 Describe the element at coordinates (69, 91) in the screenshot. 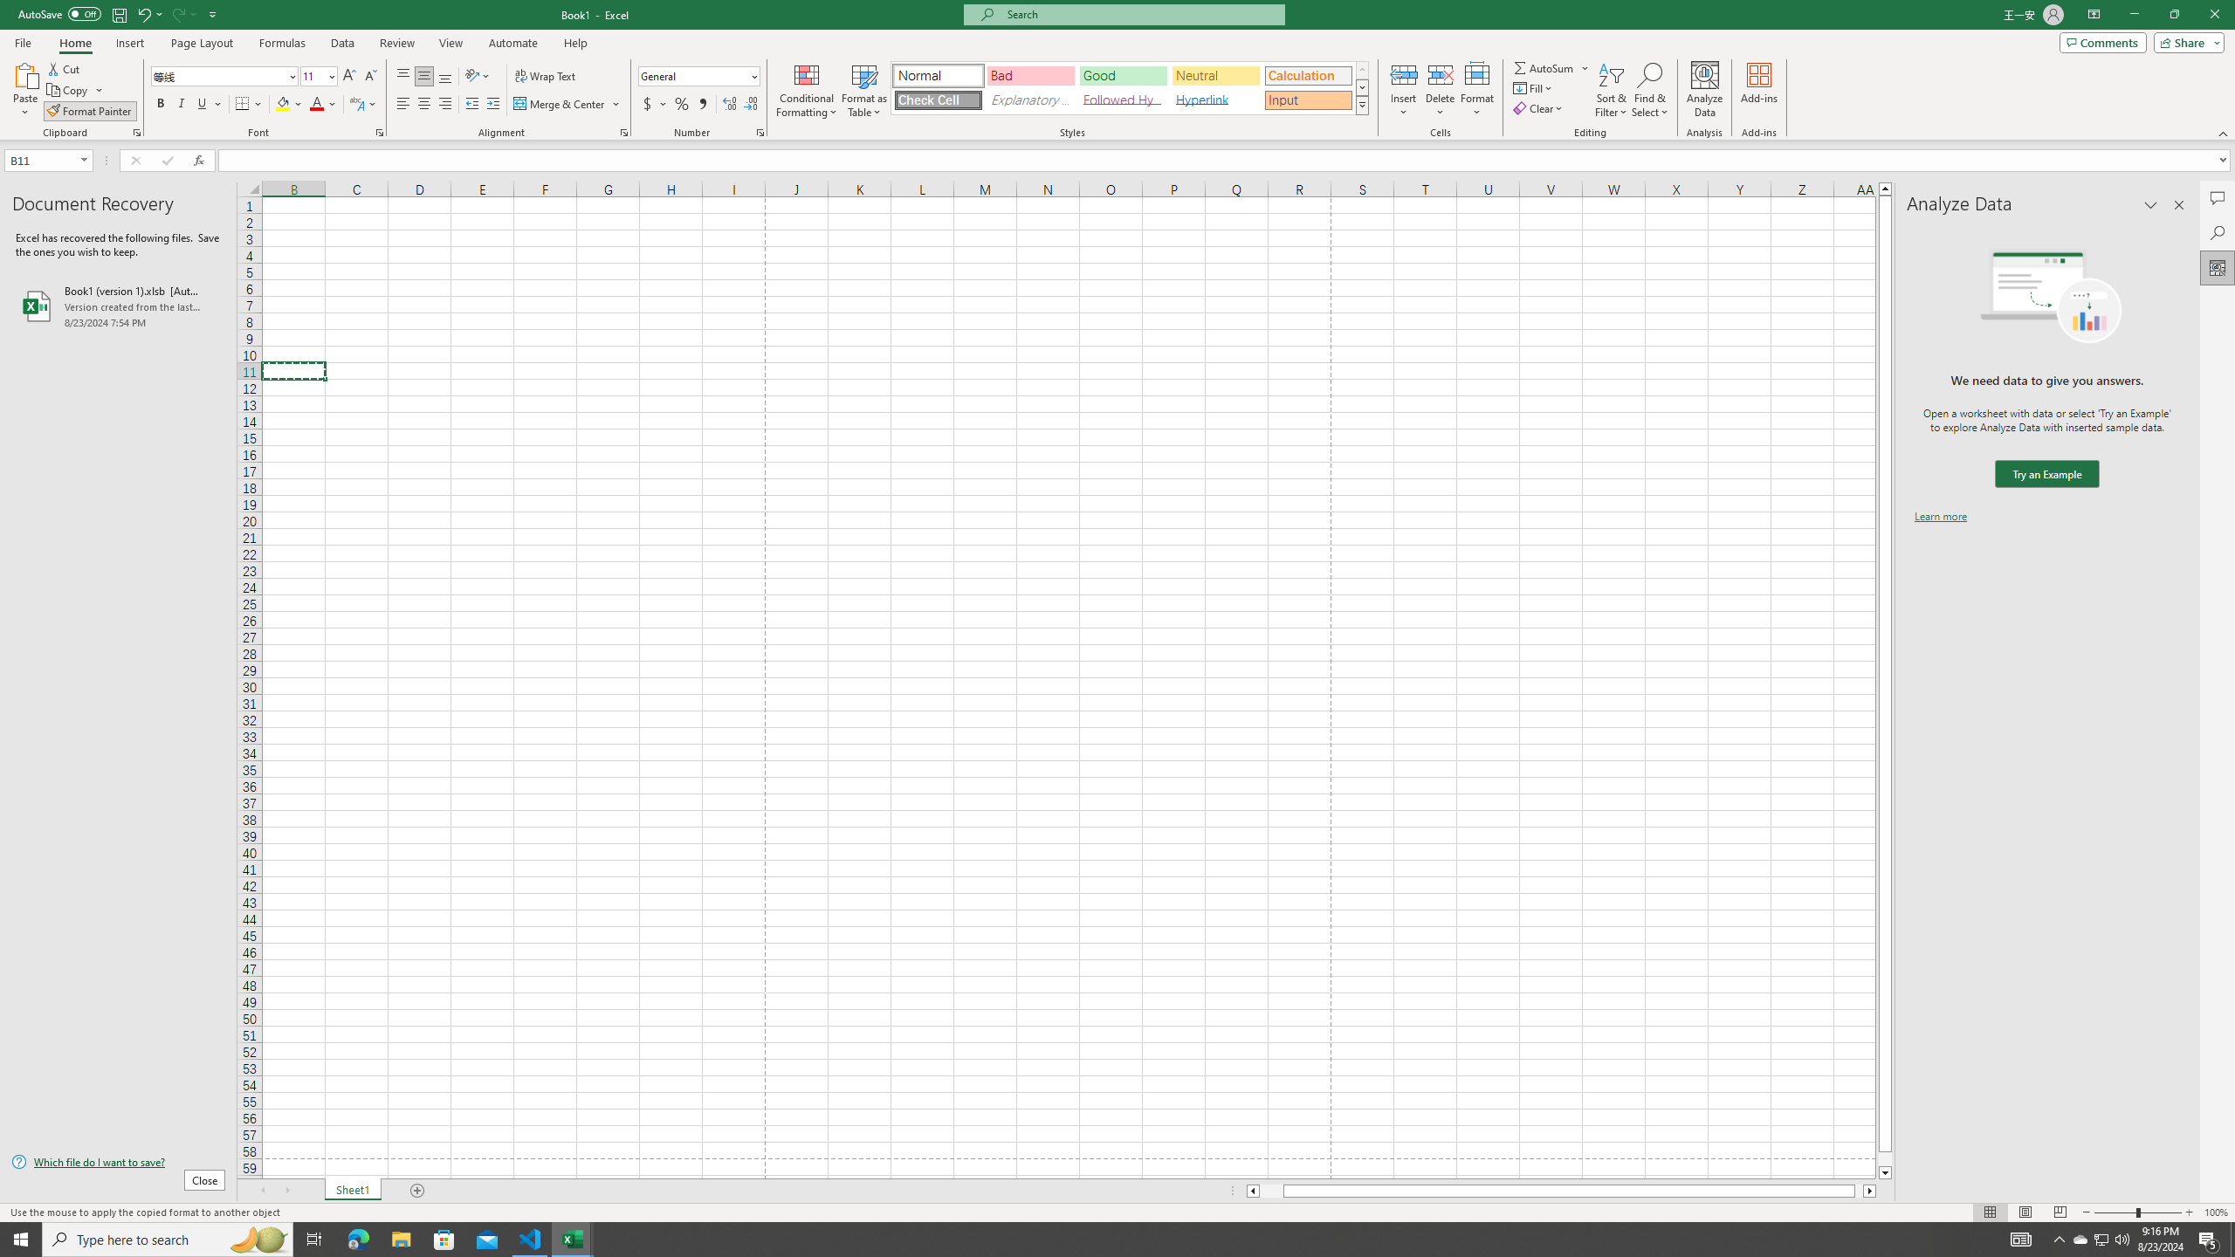

I see `Copy` at that location.